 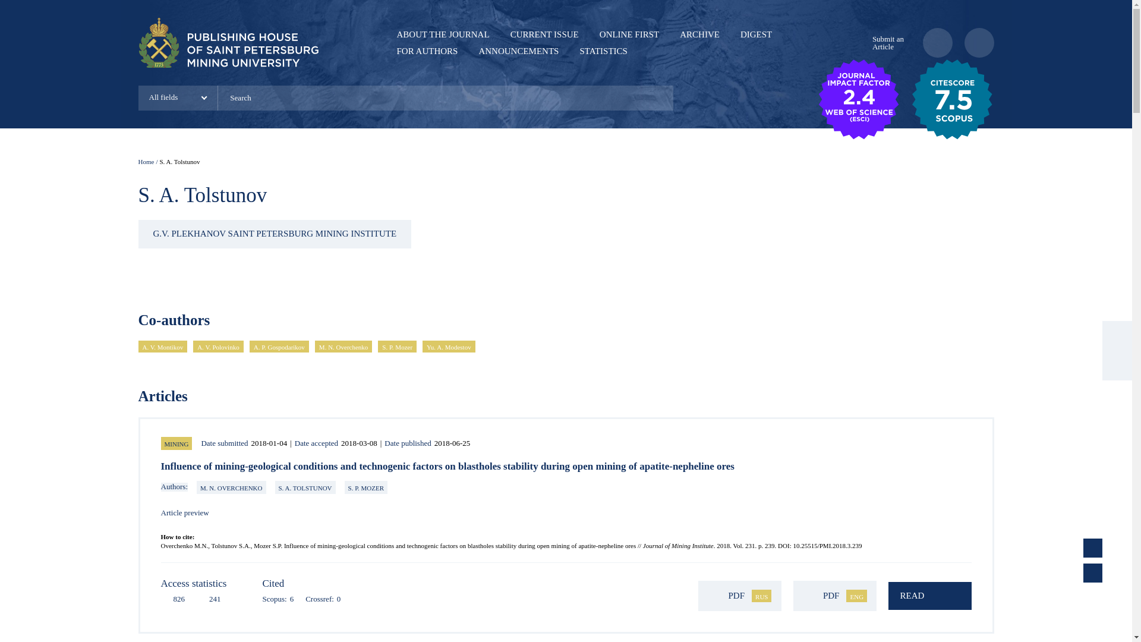 What do you see at coordinates (162, 346) in the screenshot?
I see `A. V. Montikov` at bounding box center [162, 346].